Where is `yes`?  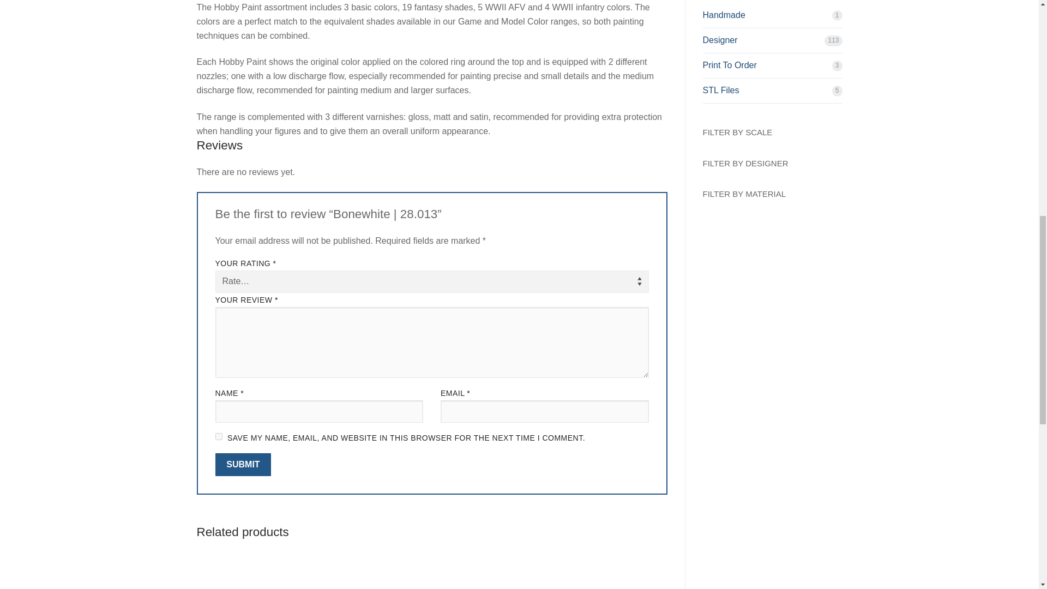 yes is located at coordinates (218, 436).